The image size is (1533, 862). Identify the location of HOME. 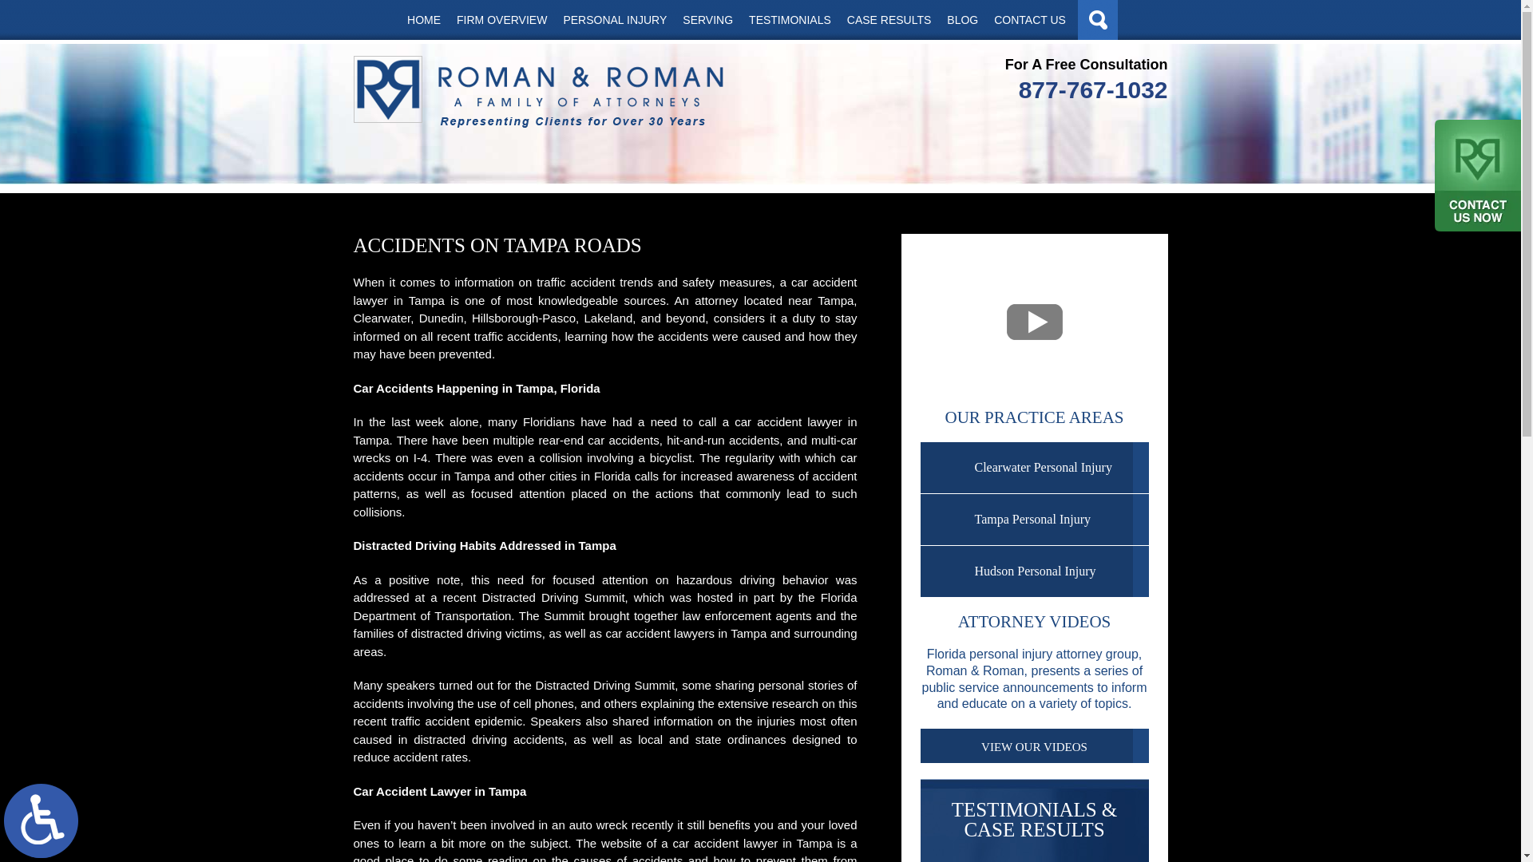
(423, 19).